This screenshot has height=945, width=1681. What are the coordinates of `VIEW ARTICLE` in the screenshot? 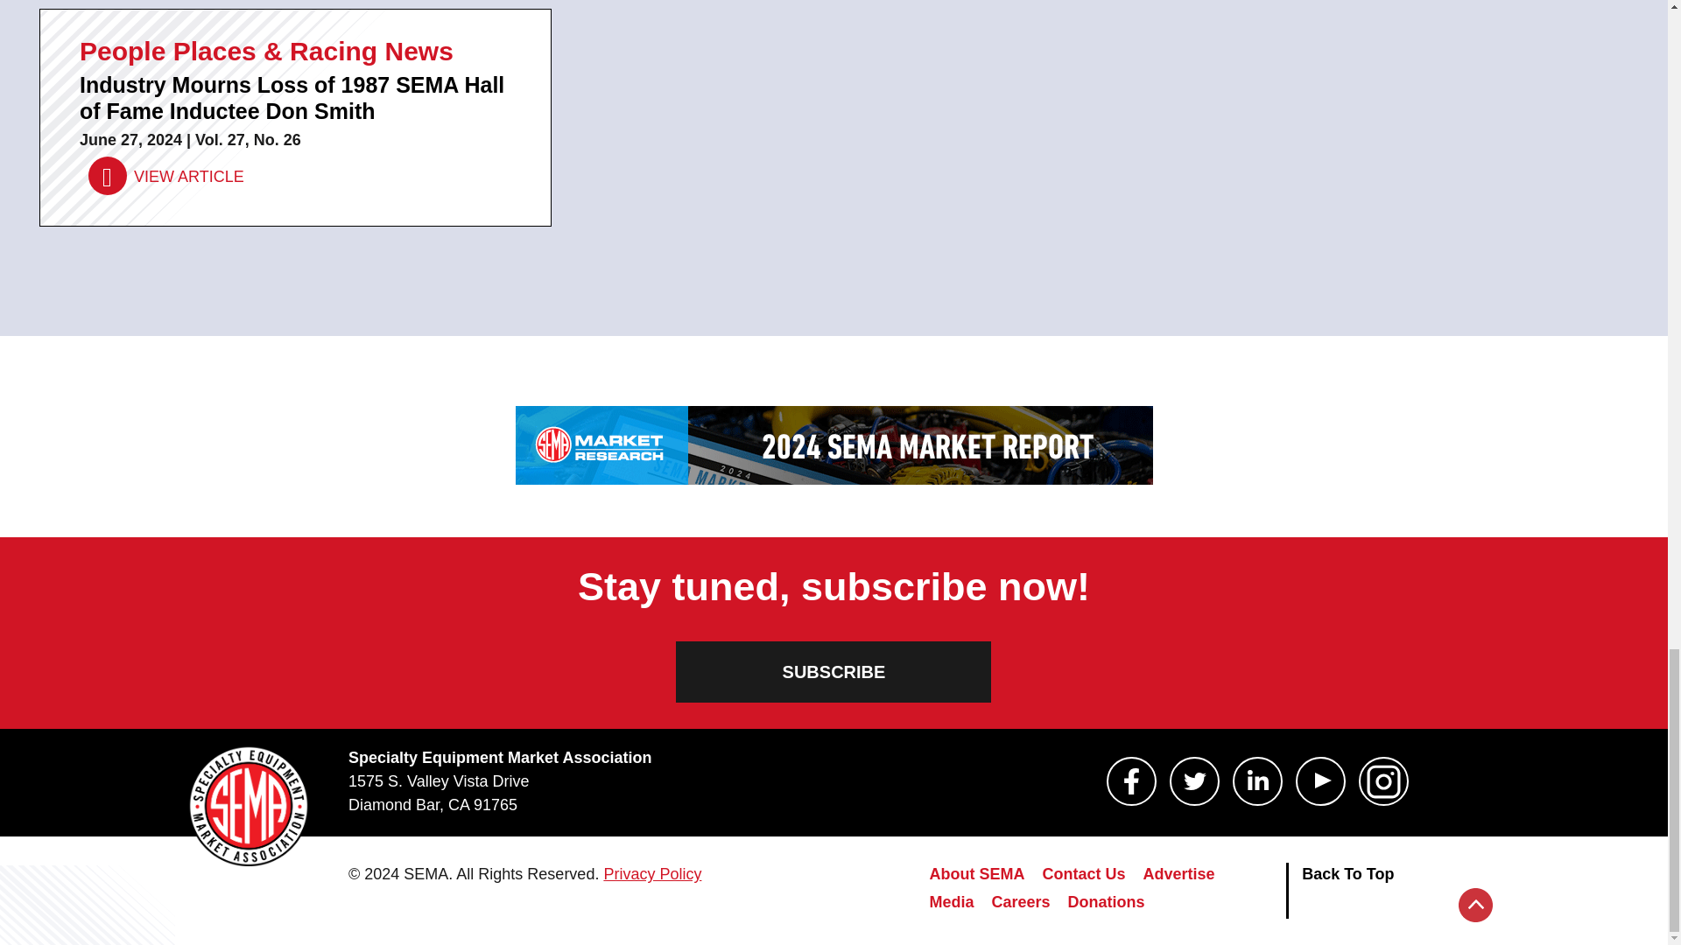 It's located at (166, 177).